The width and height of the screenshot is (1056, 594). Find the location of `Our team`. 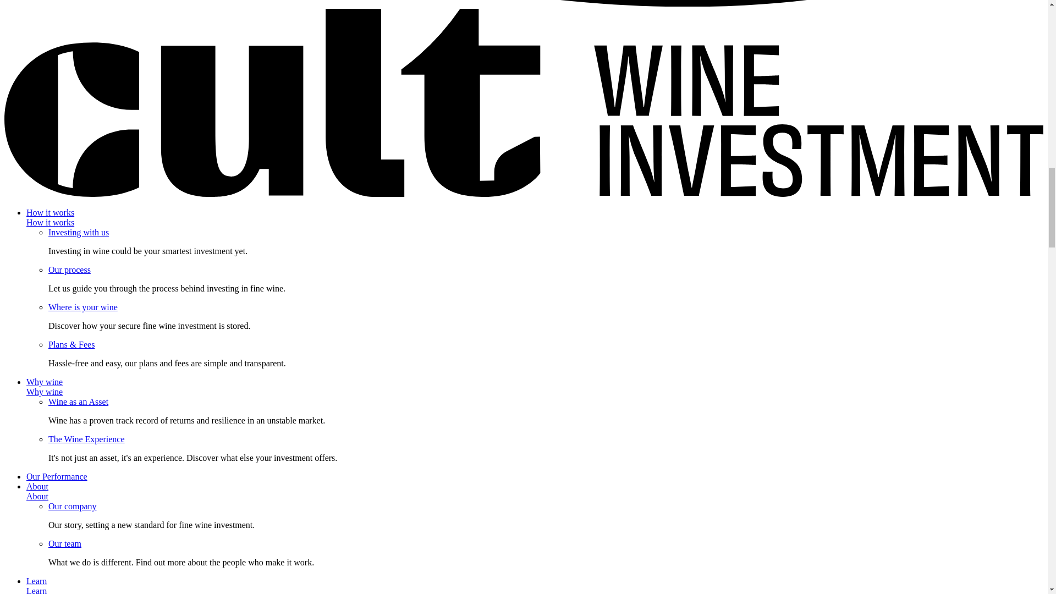

Our team is located at coordinates (65, 543).